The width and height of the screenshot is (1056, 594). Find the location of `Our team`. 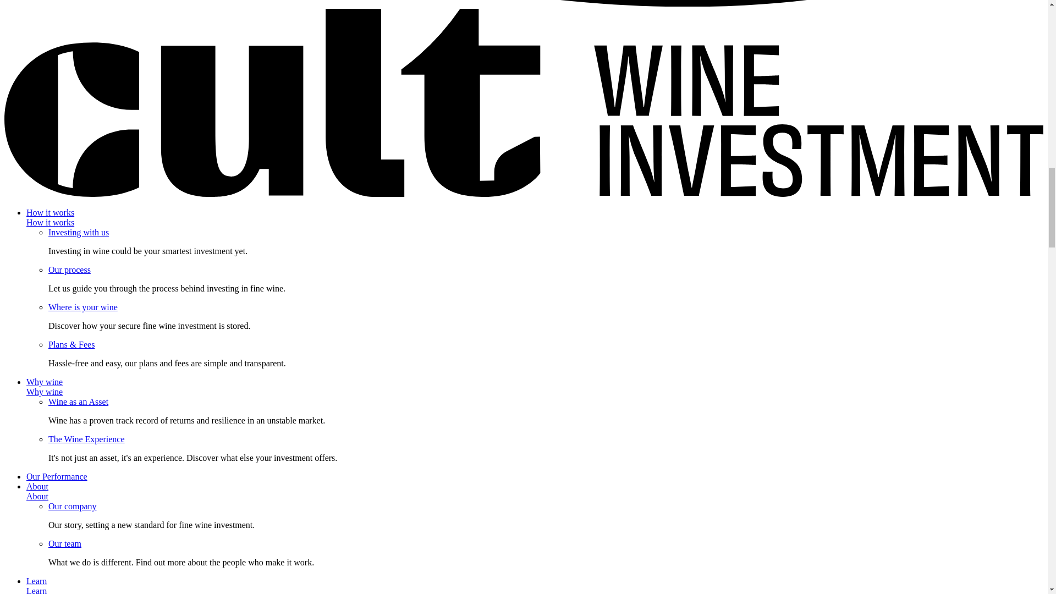

Our team is located at coordinates (65, 543).